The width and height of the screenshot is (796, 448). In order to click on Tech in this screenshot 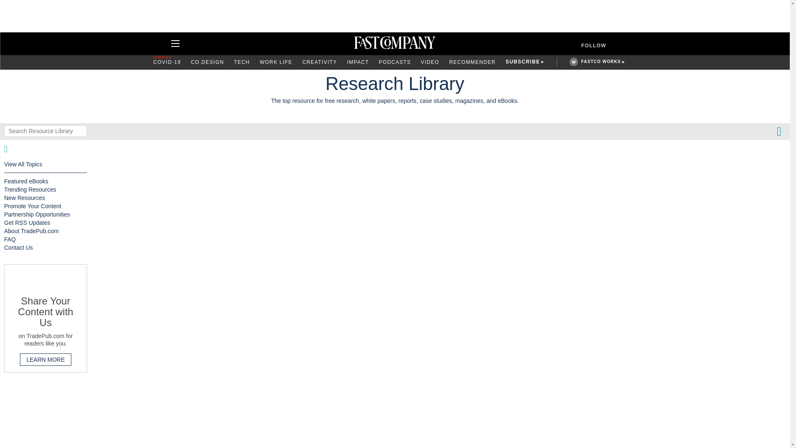, I will do `click(242, 62)`.